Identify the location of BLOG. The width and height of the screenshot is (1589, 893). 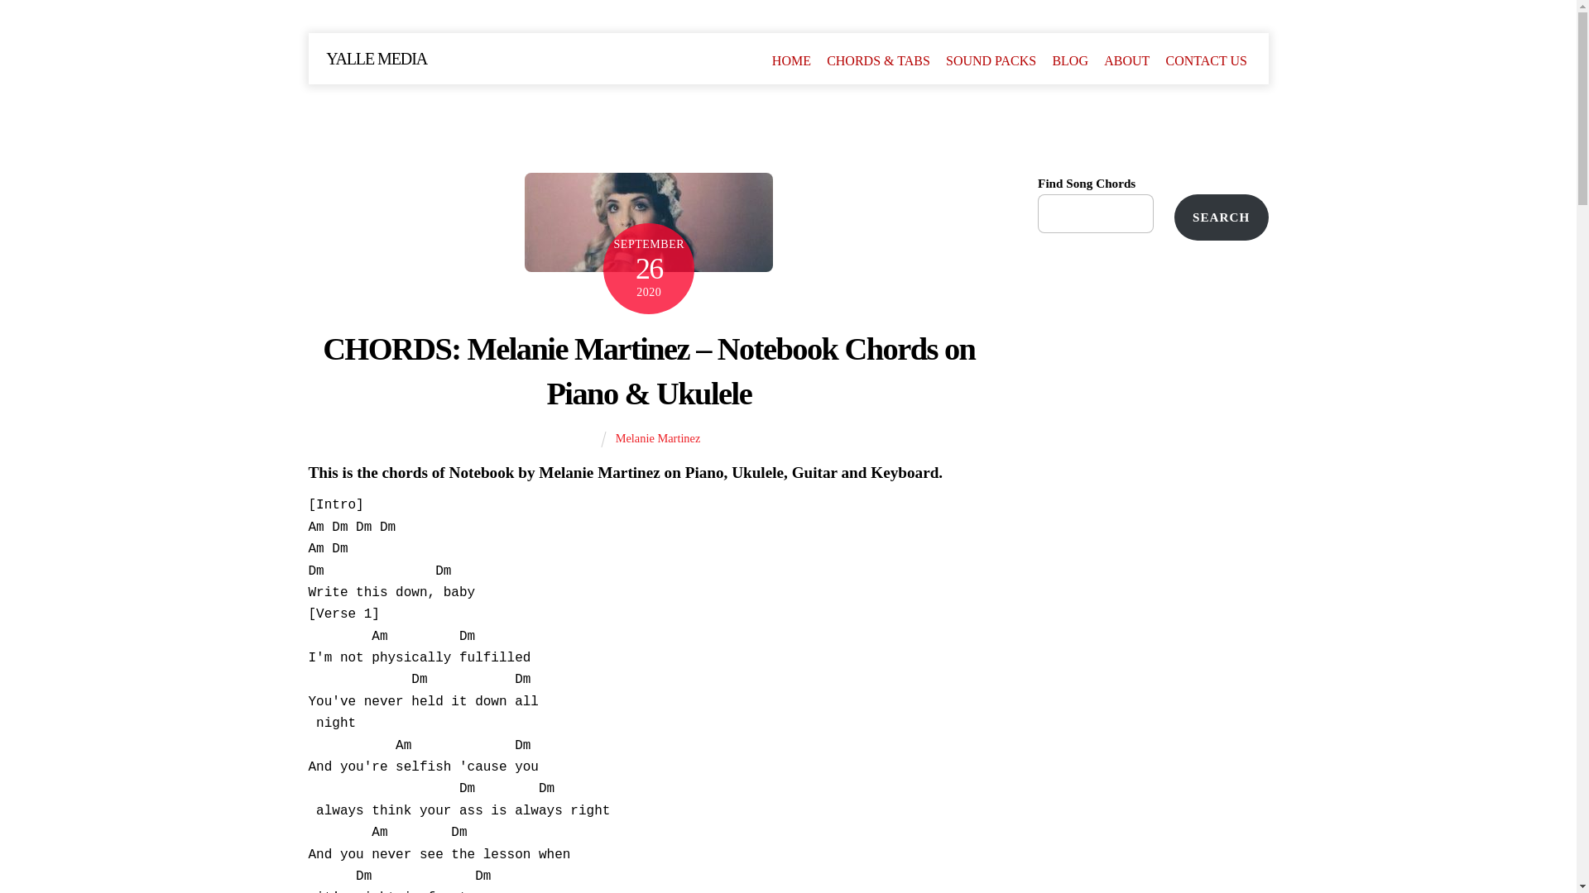
(1069, 60).